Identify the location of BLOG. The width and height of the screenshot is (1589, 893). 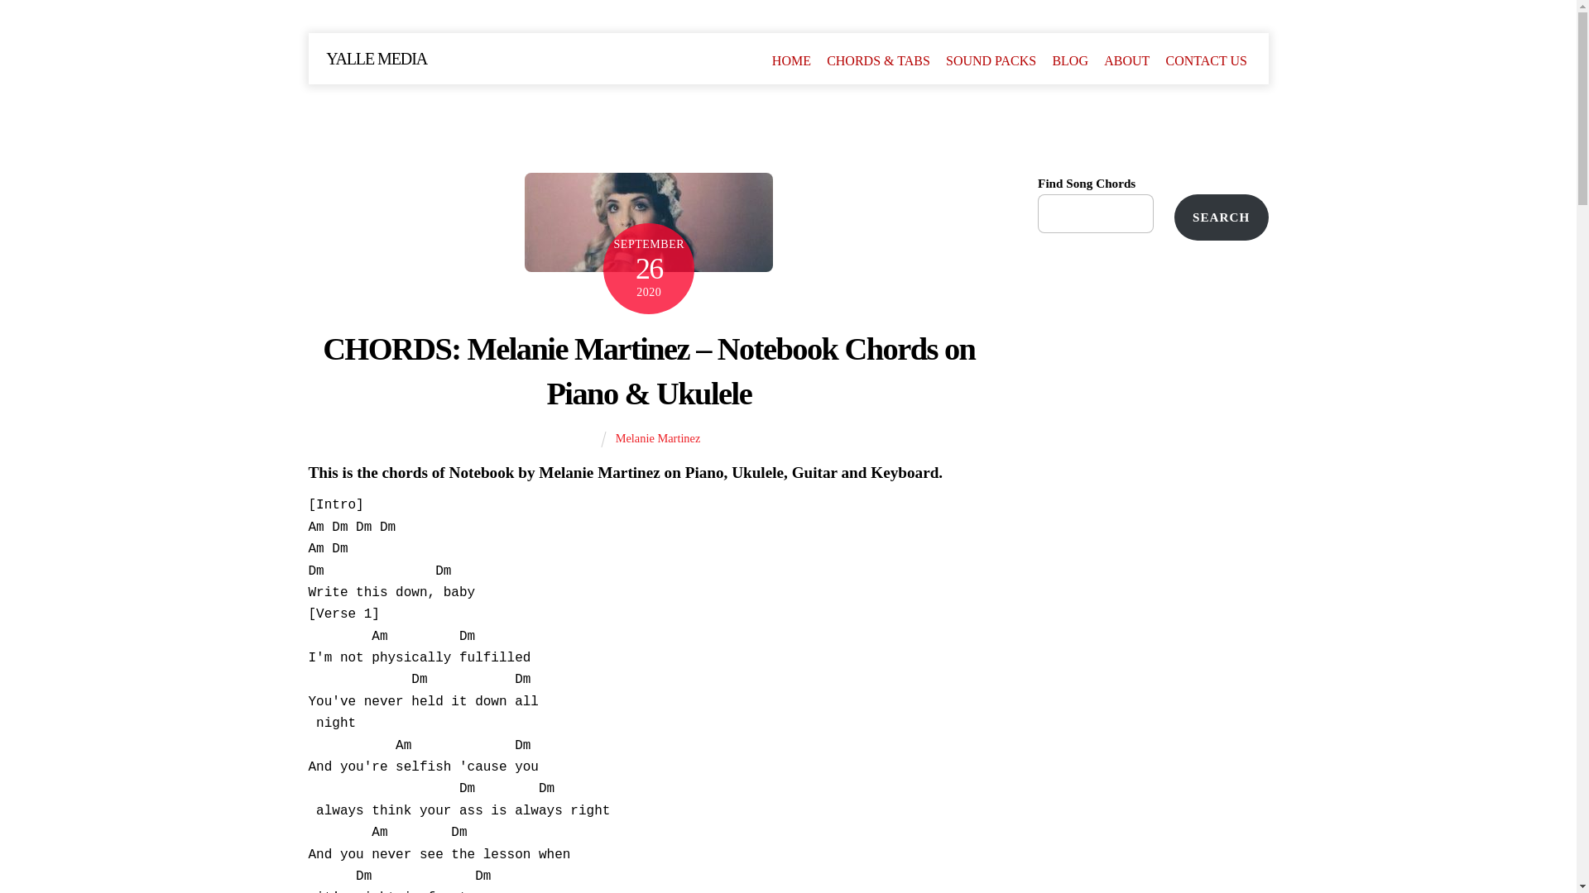
(1069, 60).